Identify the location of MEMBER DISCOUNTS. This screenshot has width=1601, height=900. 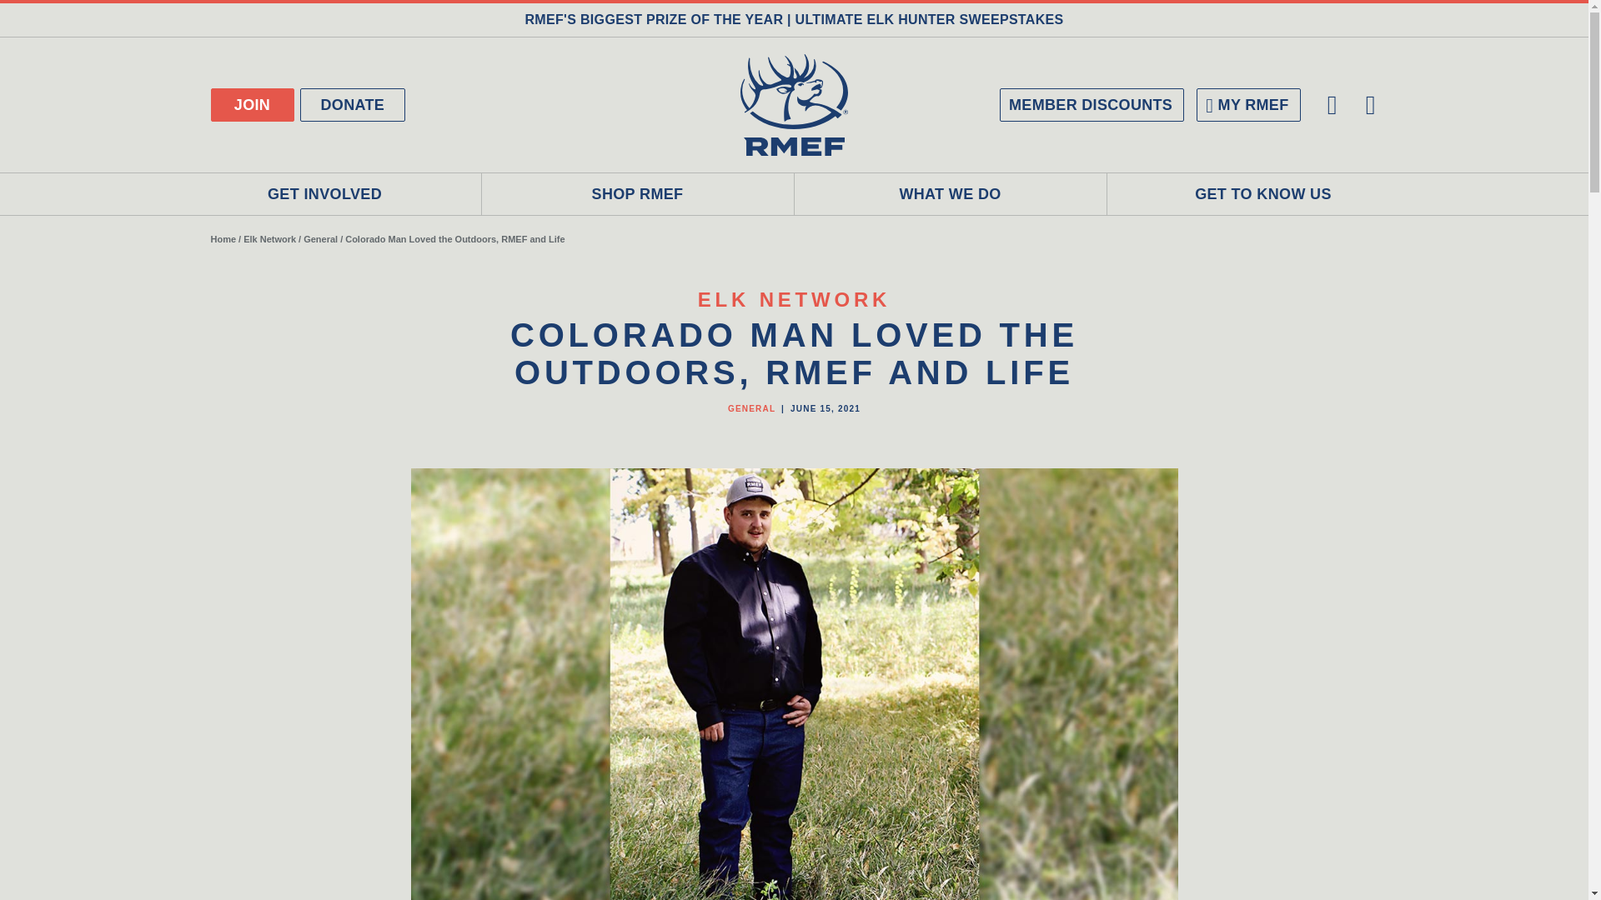
(1092, 104).